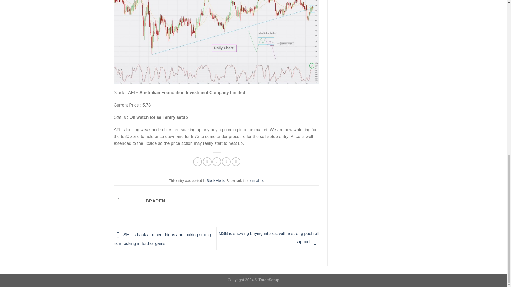  I want to click on Share on Facebook, so click(197, 162).